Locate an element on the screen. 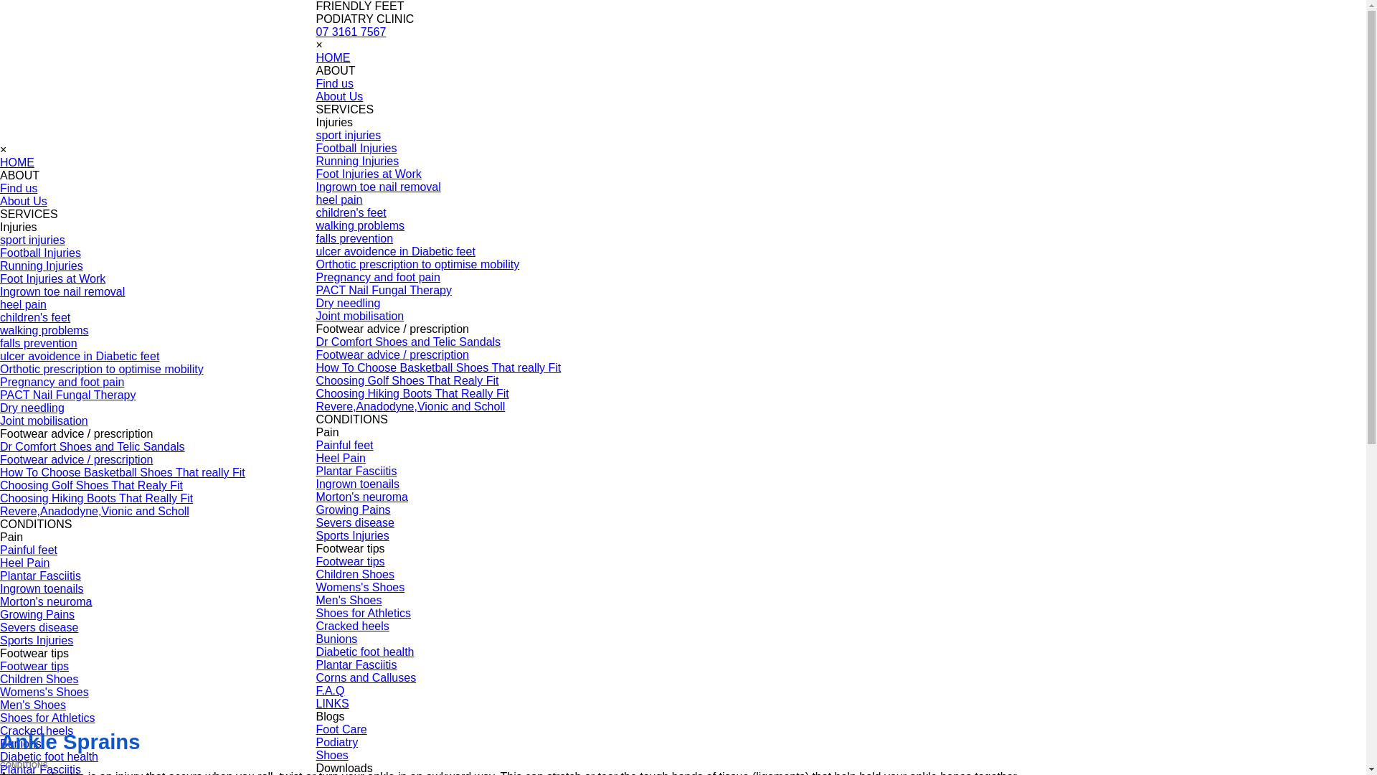  Men's Shoes is located at coordinates (33, 705).